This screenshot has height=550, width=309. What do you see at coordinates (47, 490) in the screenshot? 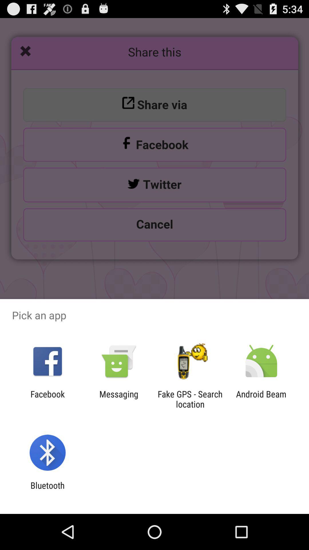
I see `select bluetooth item` at bounding box center [47, 490].